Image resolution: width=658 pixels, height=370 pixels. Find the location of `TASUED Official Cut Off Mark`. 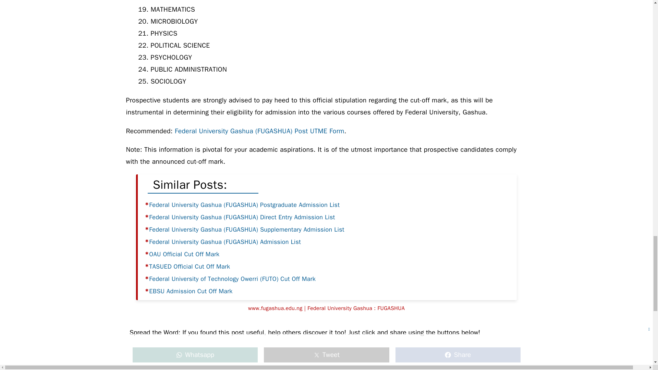

TASUED Official Cut Off Mark is located at coordinates (189, 267).